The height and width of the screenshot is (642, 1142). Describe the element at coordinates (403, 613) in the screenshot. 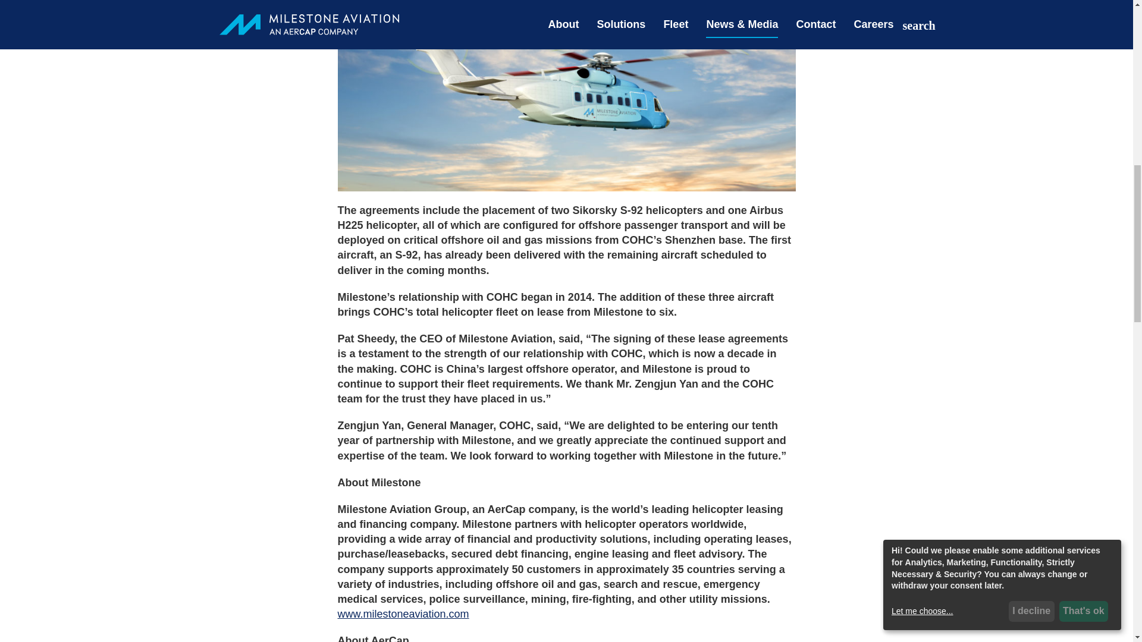

I see `Opens in a new window` at that location.